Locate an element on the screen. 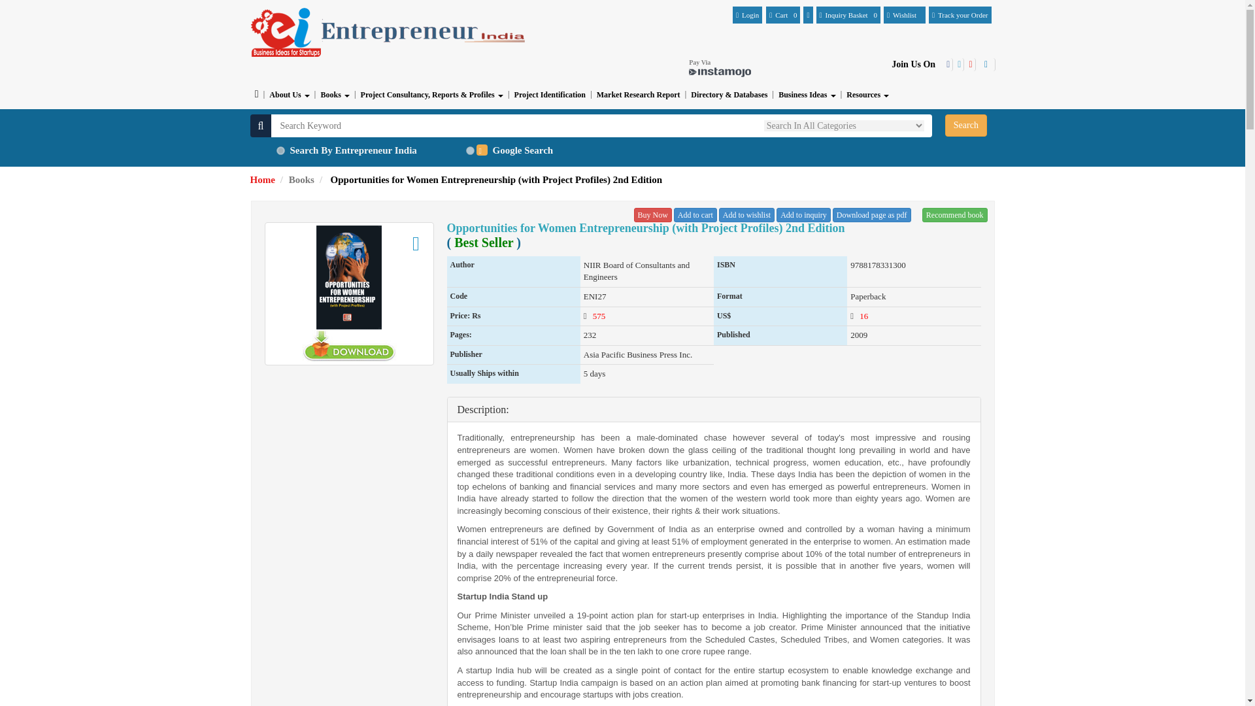 The height and width of the screenshot is (706, 1255). Linkdin is located at coordinates (986, 64).